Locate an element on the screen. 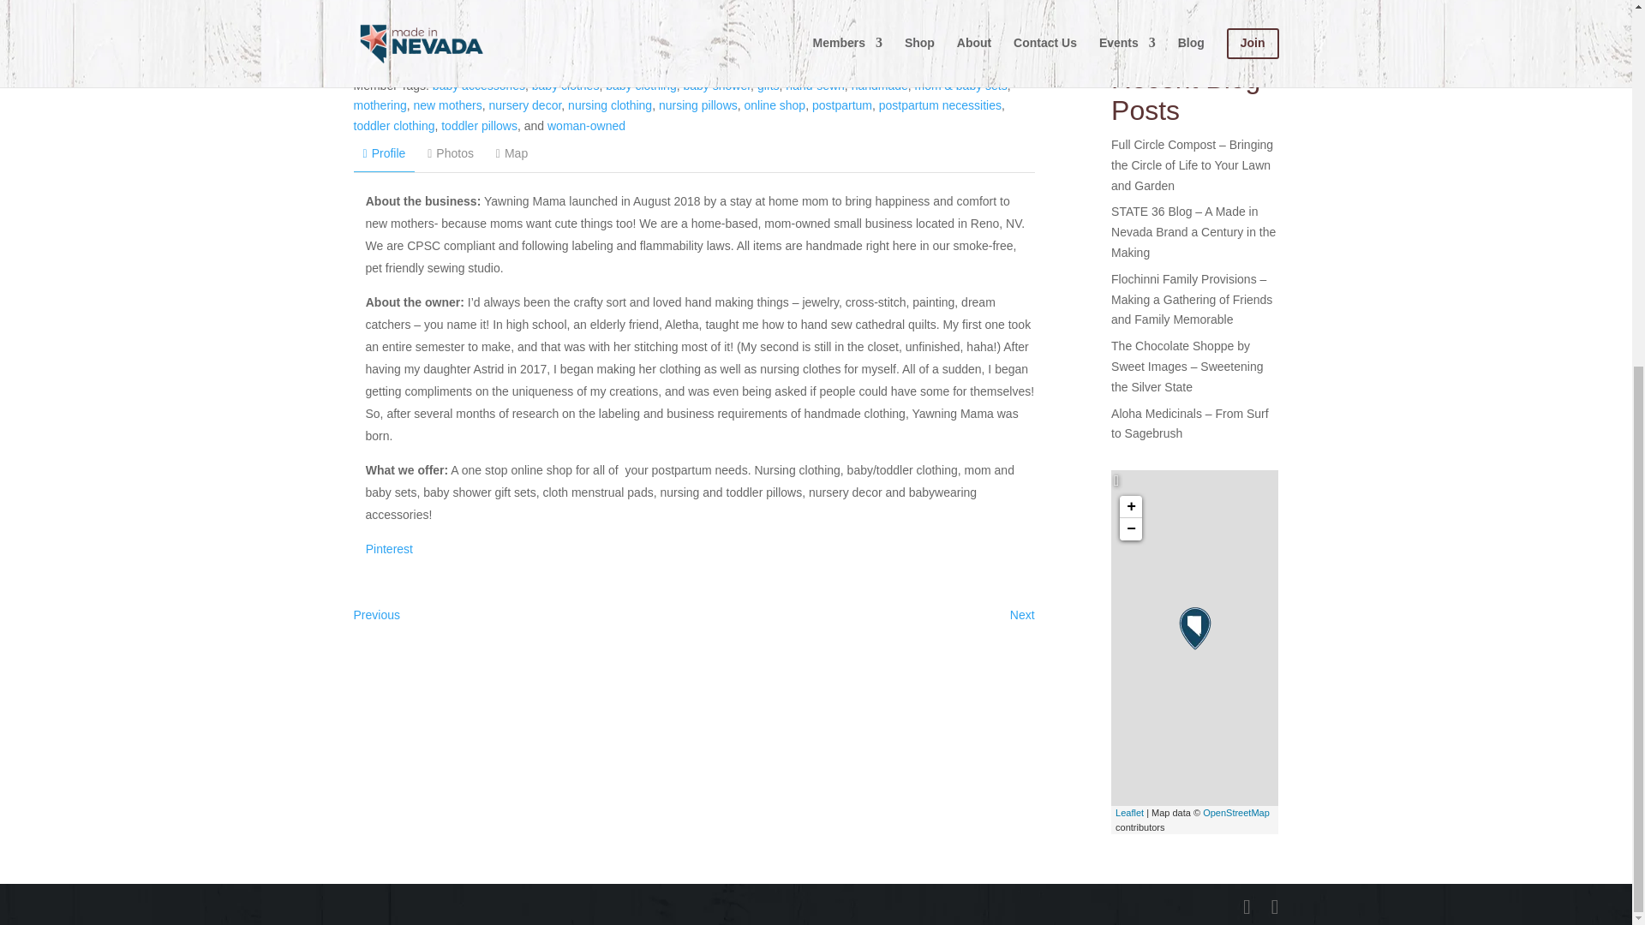  new mothers is located at coordinates (447, 104).